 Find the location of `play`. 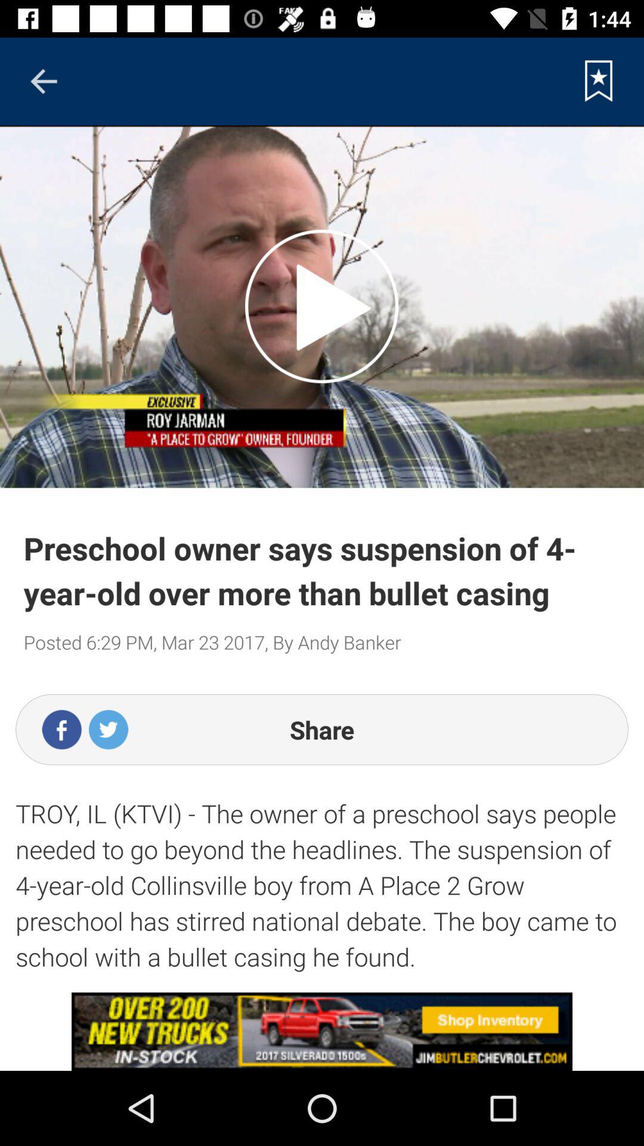

play is located at coordinates (322, 306).